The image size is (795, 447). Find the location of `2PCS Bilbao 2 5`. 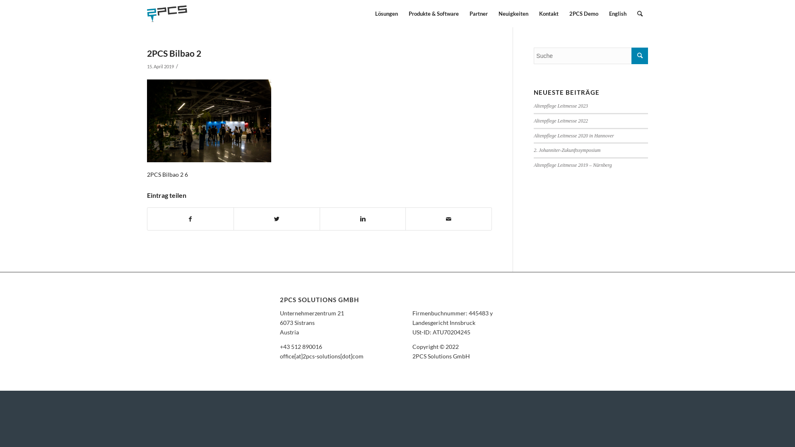

2PCS Bilbao 2 5 is located at coordinates (209, 121).